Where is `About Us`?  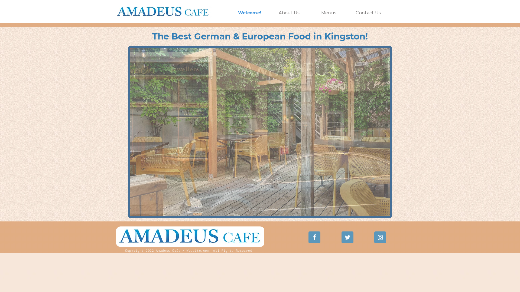 About Us is located at coordinates (289, 13).